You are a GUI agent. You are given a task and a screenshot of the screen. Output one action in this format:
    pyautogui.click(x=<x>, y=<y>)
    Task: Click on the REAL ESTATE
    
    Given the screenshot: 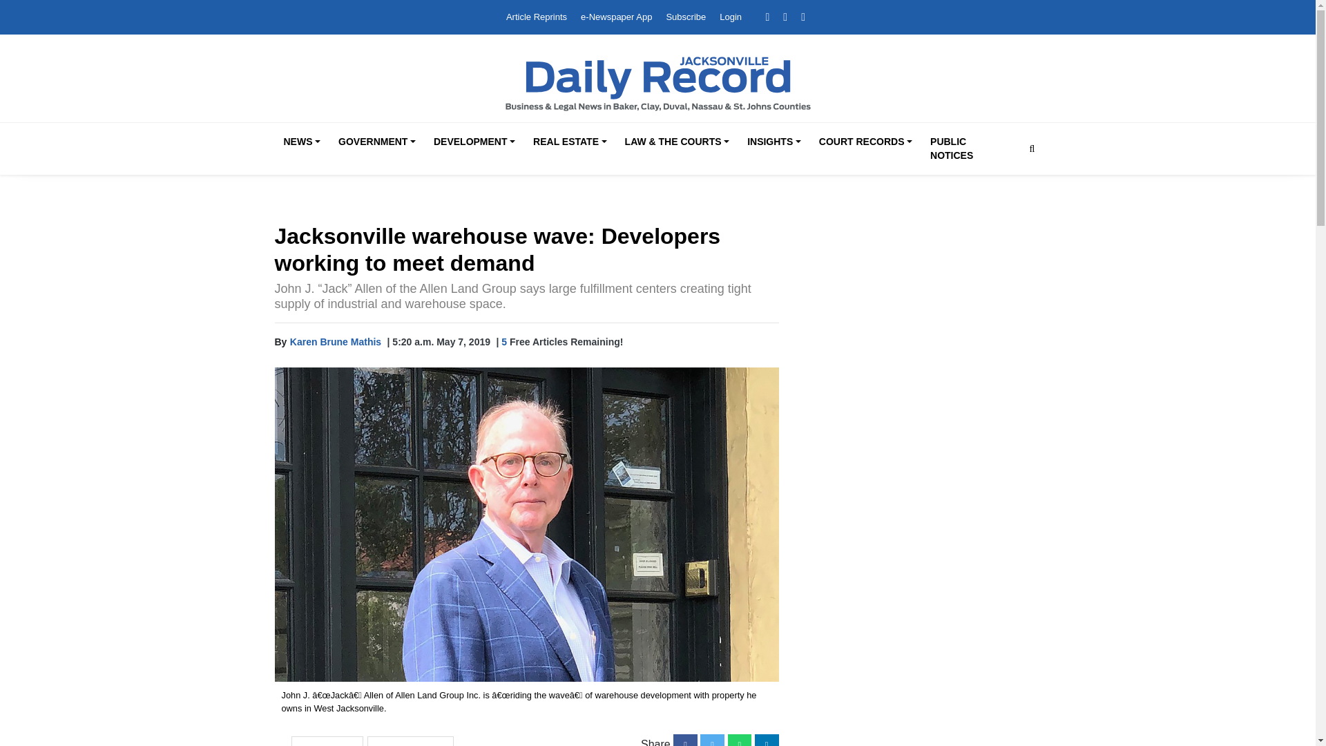 What is the action you would take?
    pyautogui.click(x=569, y=142)
    